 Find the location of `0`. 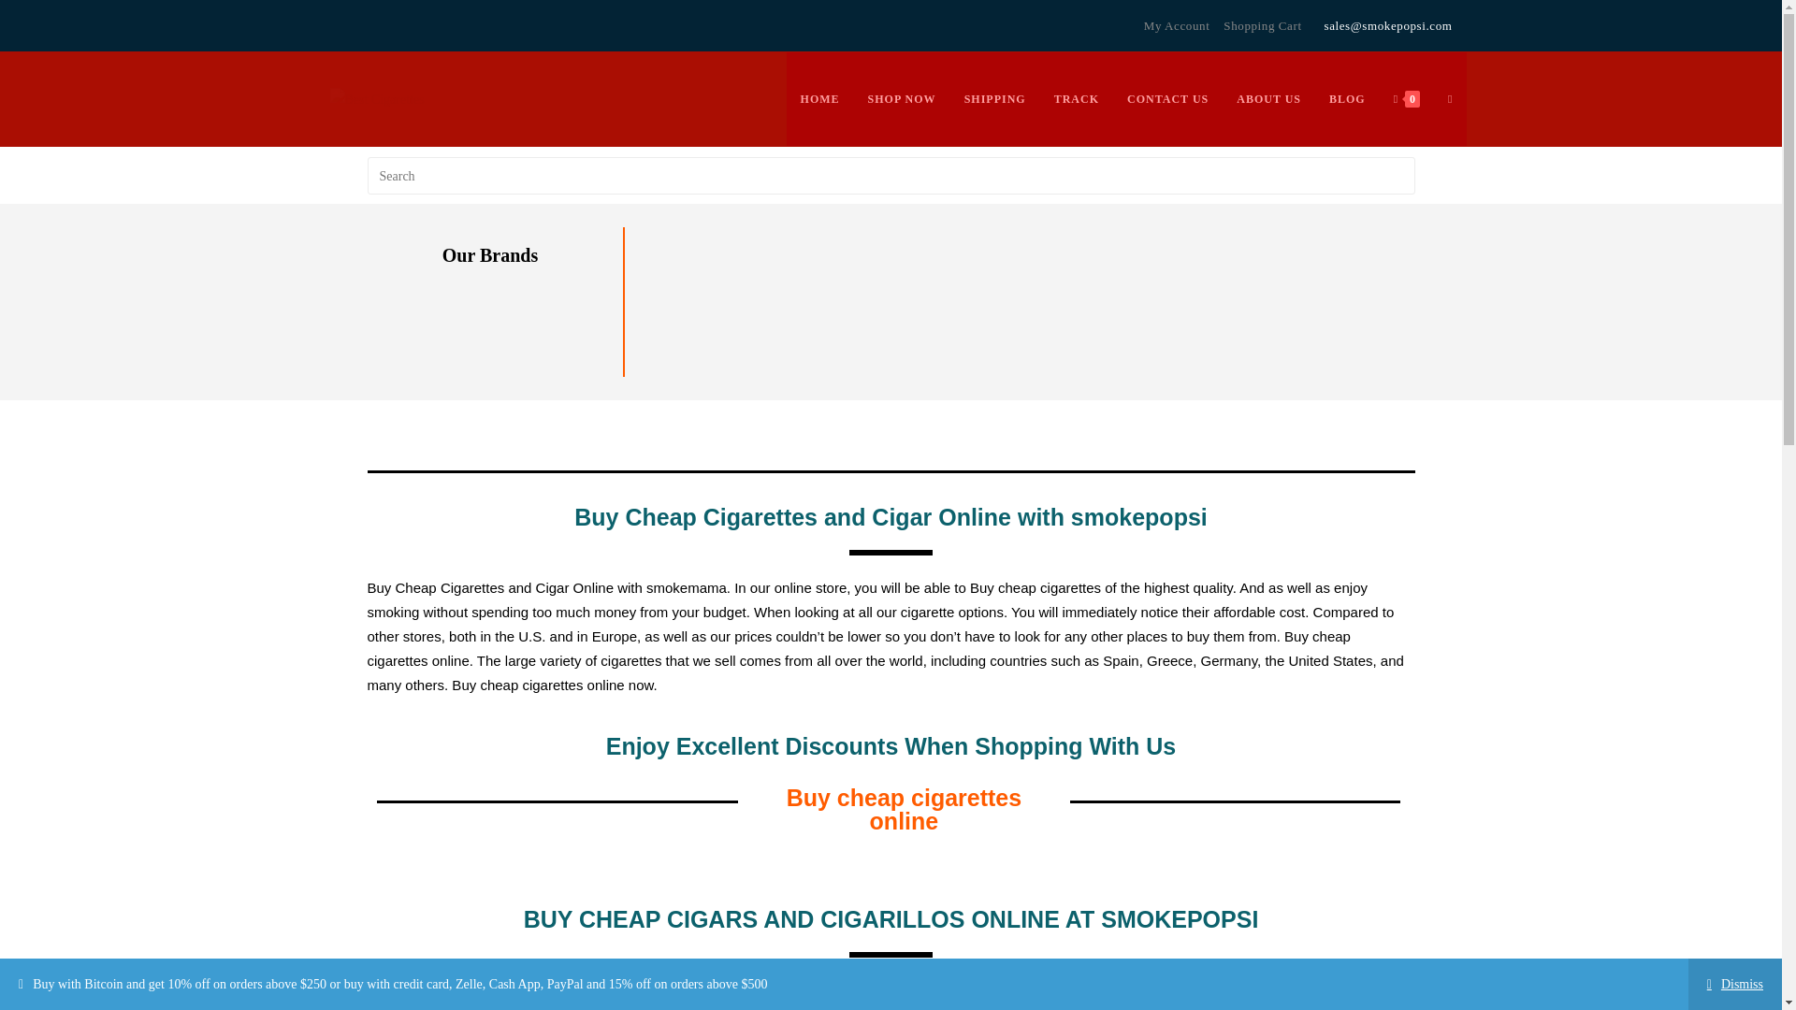

0 is located at coordinates (1406, 99).